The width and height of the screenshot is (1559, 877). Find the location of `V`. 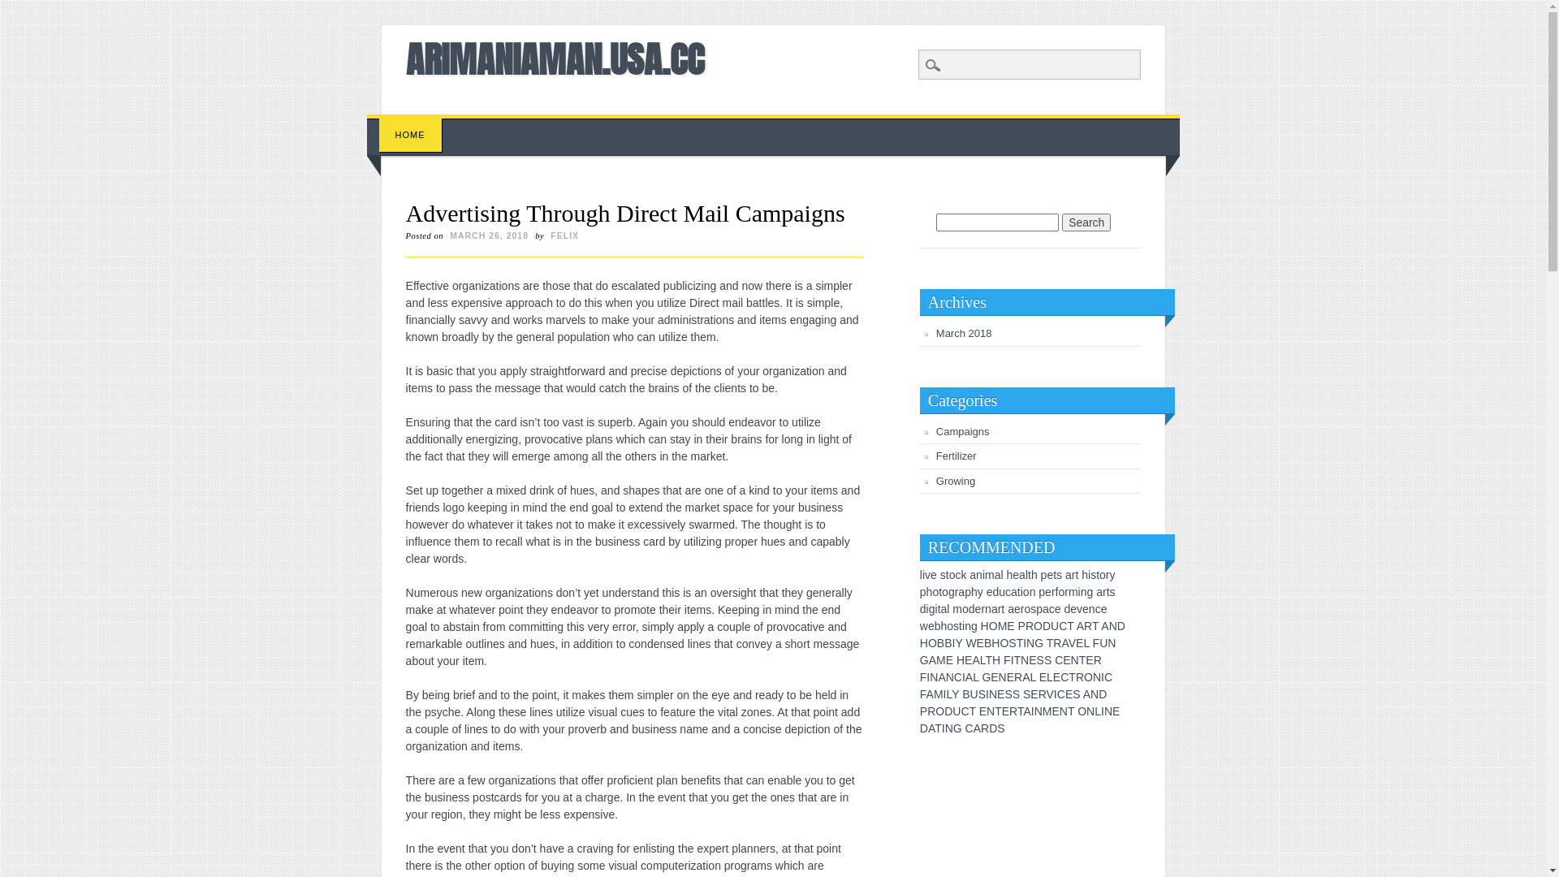

V is located at coordinates (1072, 643).